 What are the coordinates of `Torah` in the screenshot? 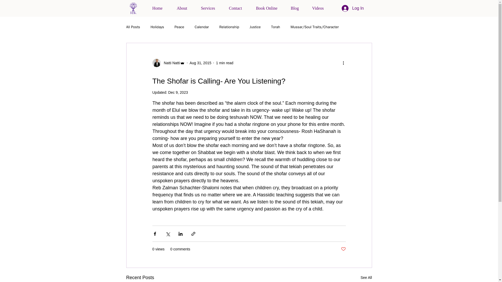 It's located at (276, 27).